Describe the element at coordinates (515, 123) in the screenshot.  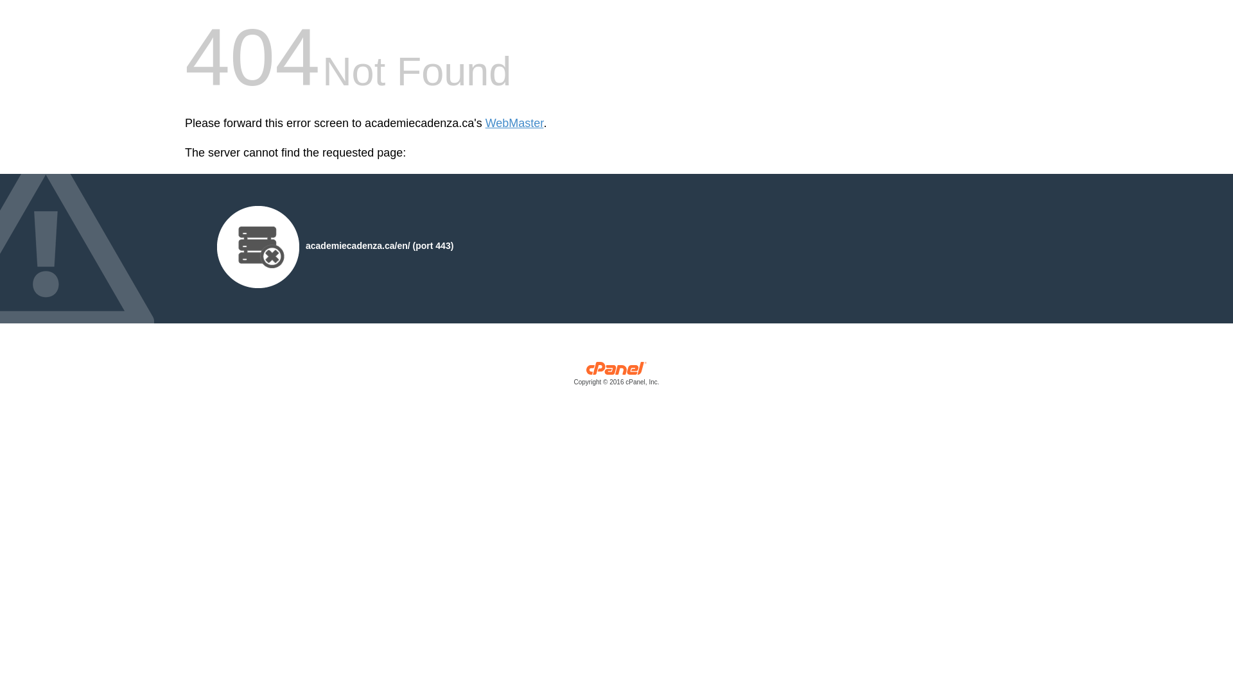
I see `WebMaster` at that location.